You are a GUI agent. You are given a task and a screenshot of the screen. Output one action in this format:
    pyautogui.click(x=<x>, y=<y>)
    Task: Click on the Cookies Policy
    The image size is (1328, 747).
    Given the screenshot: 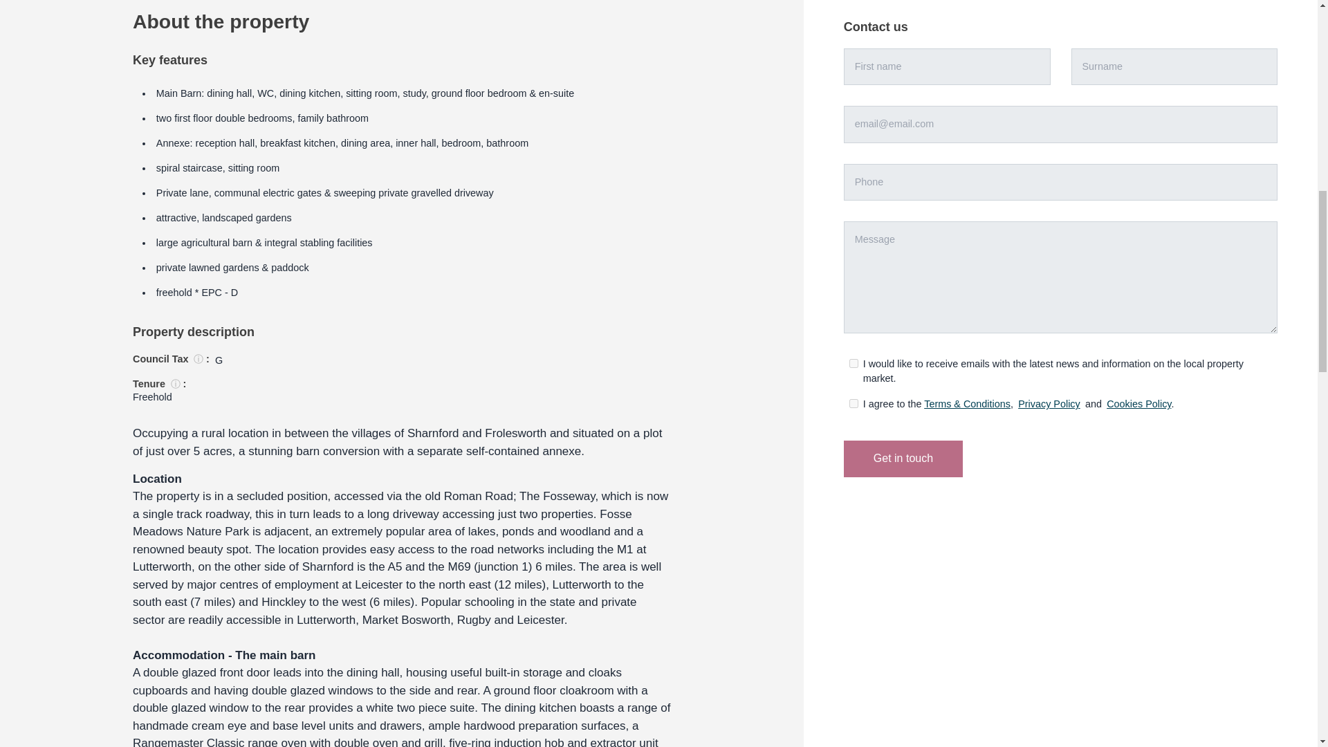 What is the action you would take?
    pyautogui.click(x=1138, y=403)
    